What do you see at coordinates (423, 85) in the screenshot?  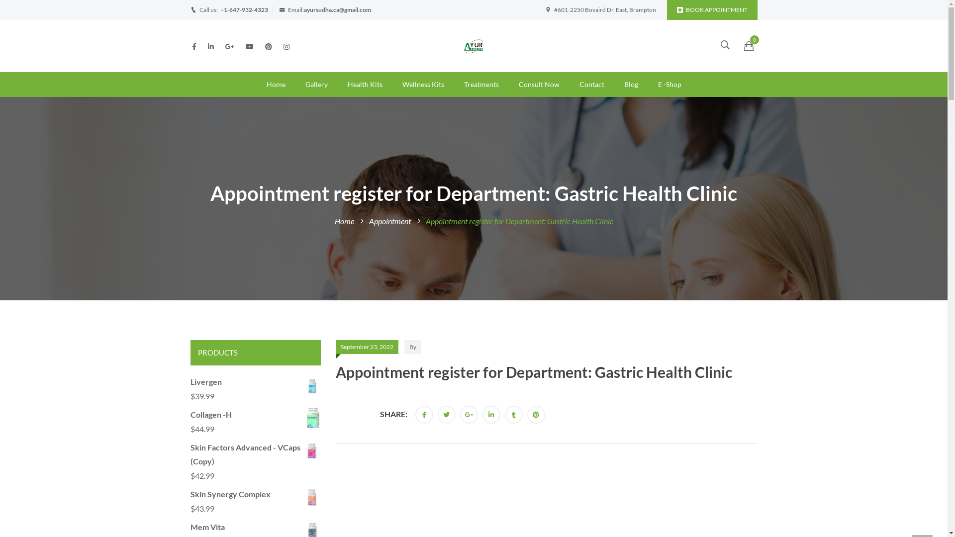 I see `Wellness Kits` at bounding box center [423, 85].